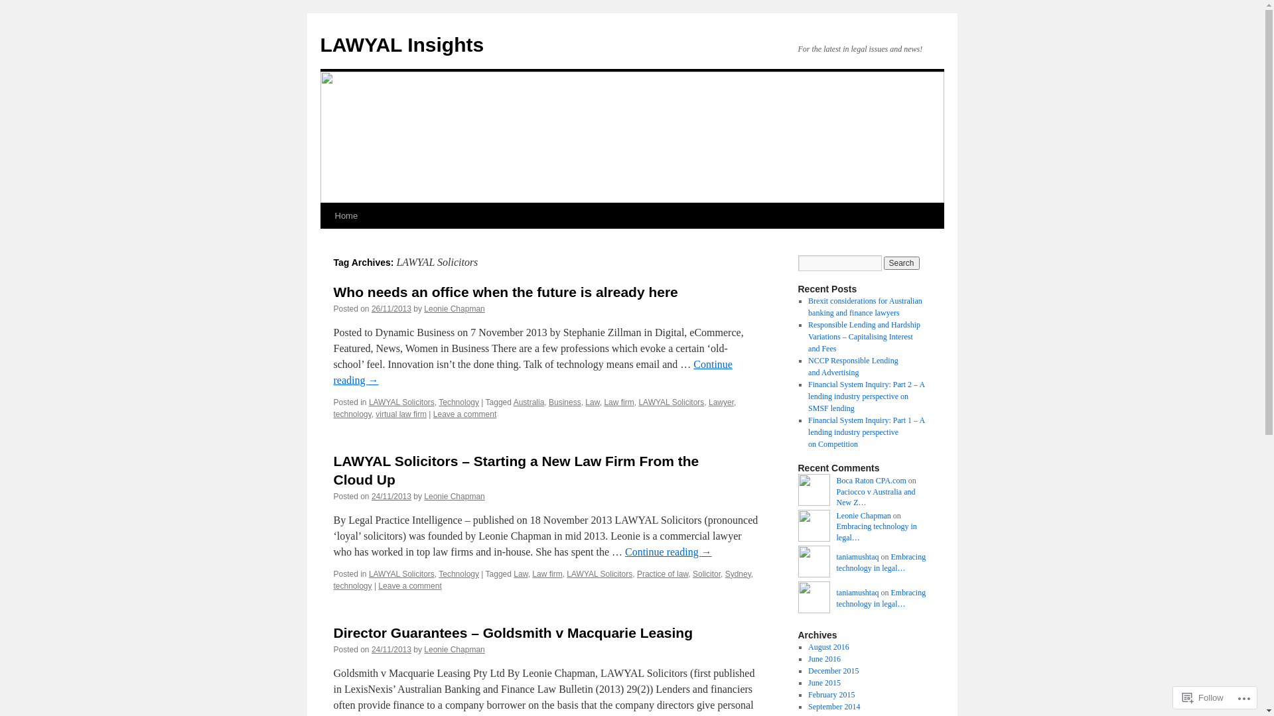  Describe the element at coordinates (721, 402) in the screenshot. I see `Lawyer` at that location.